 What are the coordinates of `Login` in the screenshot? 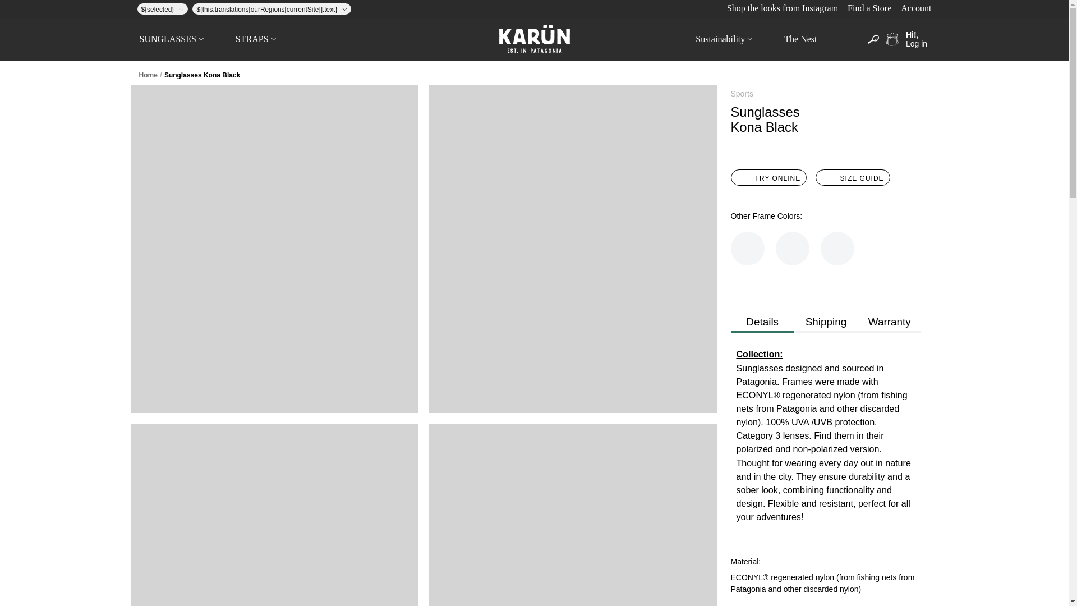 It's located at (917, 39).